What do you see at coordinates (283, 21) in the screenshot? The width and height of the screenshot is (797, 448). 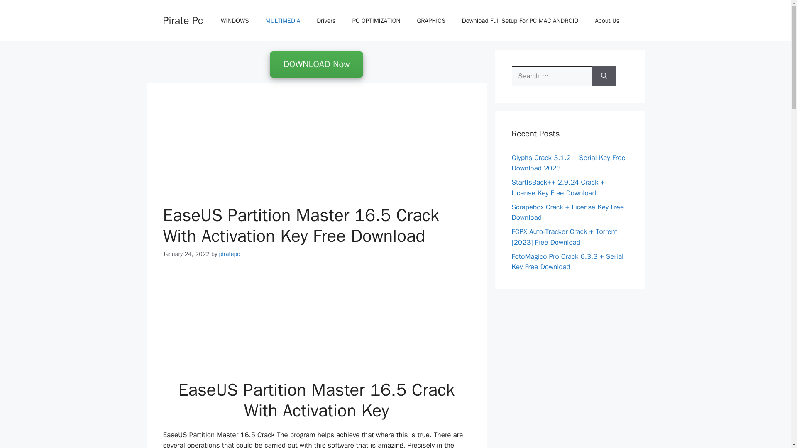 I see `MULTIMEDIA` at bounding box center [283, 21].